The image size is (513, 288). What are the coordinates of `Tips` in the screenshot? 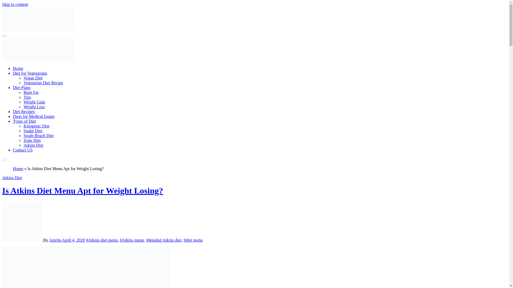 It's located at (27, 97).